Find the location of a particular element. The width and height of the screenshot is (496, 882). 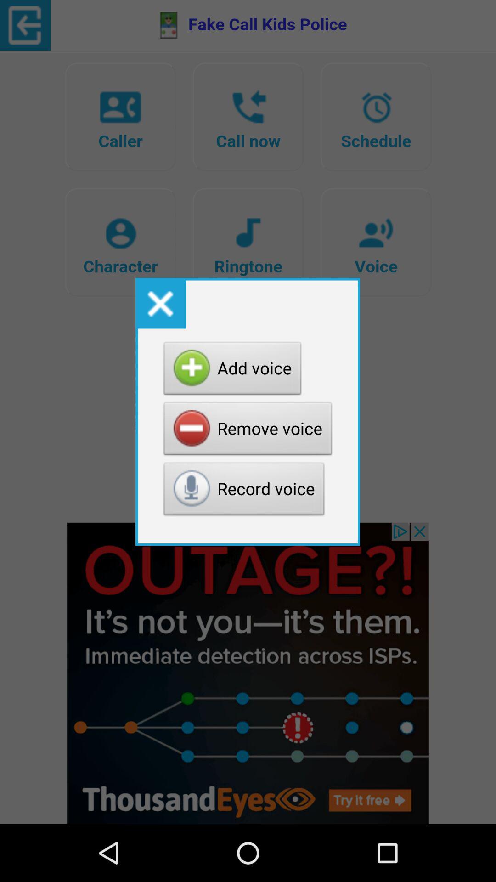

click item above the record voice is located at coordinates (248, 431).